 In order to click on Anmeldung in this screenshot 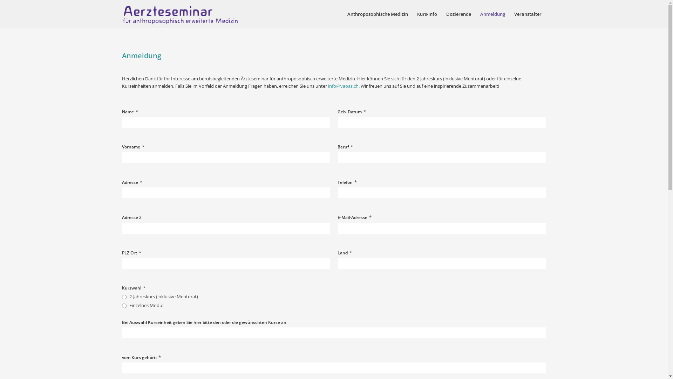, I will do `click(492, 14)`.